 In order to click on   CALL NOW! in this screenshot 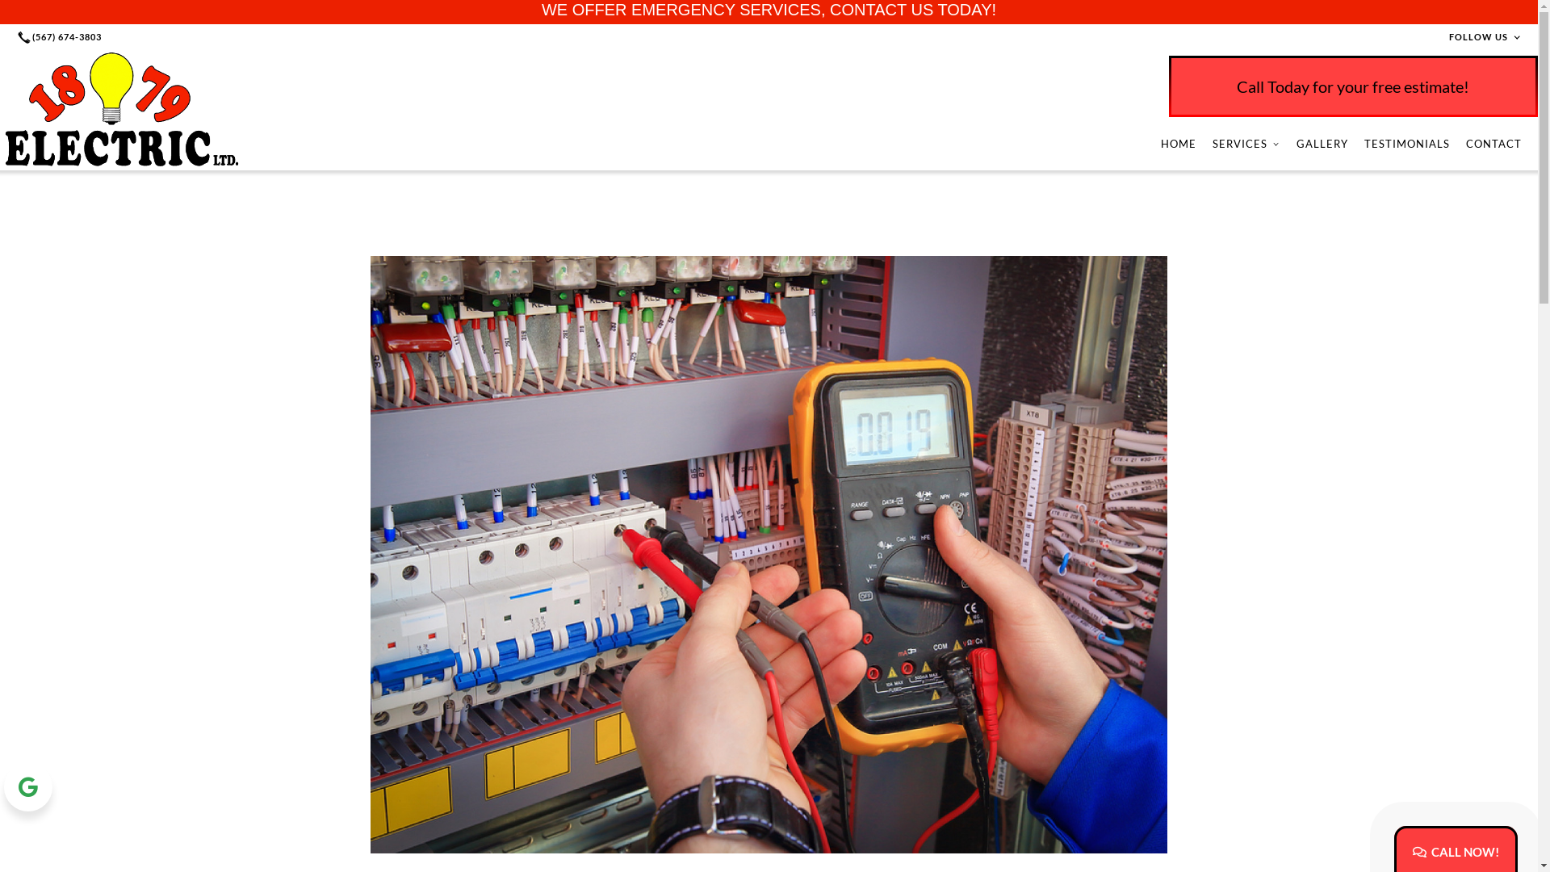, I will do `click(1456, 853)`.